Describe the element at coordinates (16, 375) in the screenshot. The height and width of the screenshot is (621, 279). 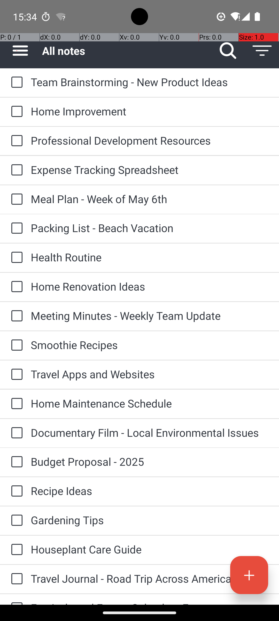
I see `to-do: Travel Apps and Websites` at that location.